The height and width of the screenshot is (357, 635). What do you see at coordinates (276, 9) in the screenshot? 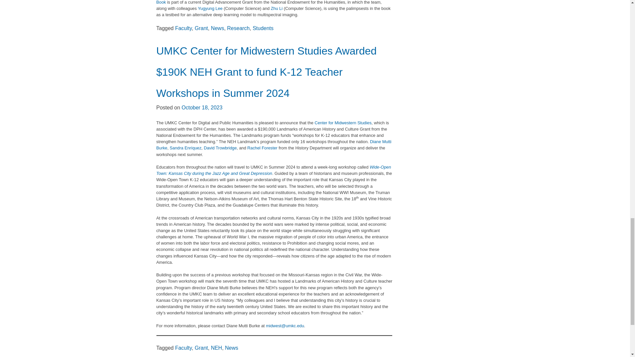
I see `Zhu Li` at bounding box center [276, 9].